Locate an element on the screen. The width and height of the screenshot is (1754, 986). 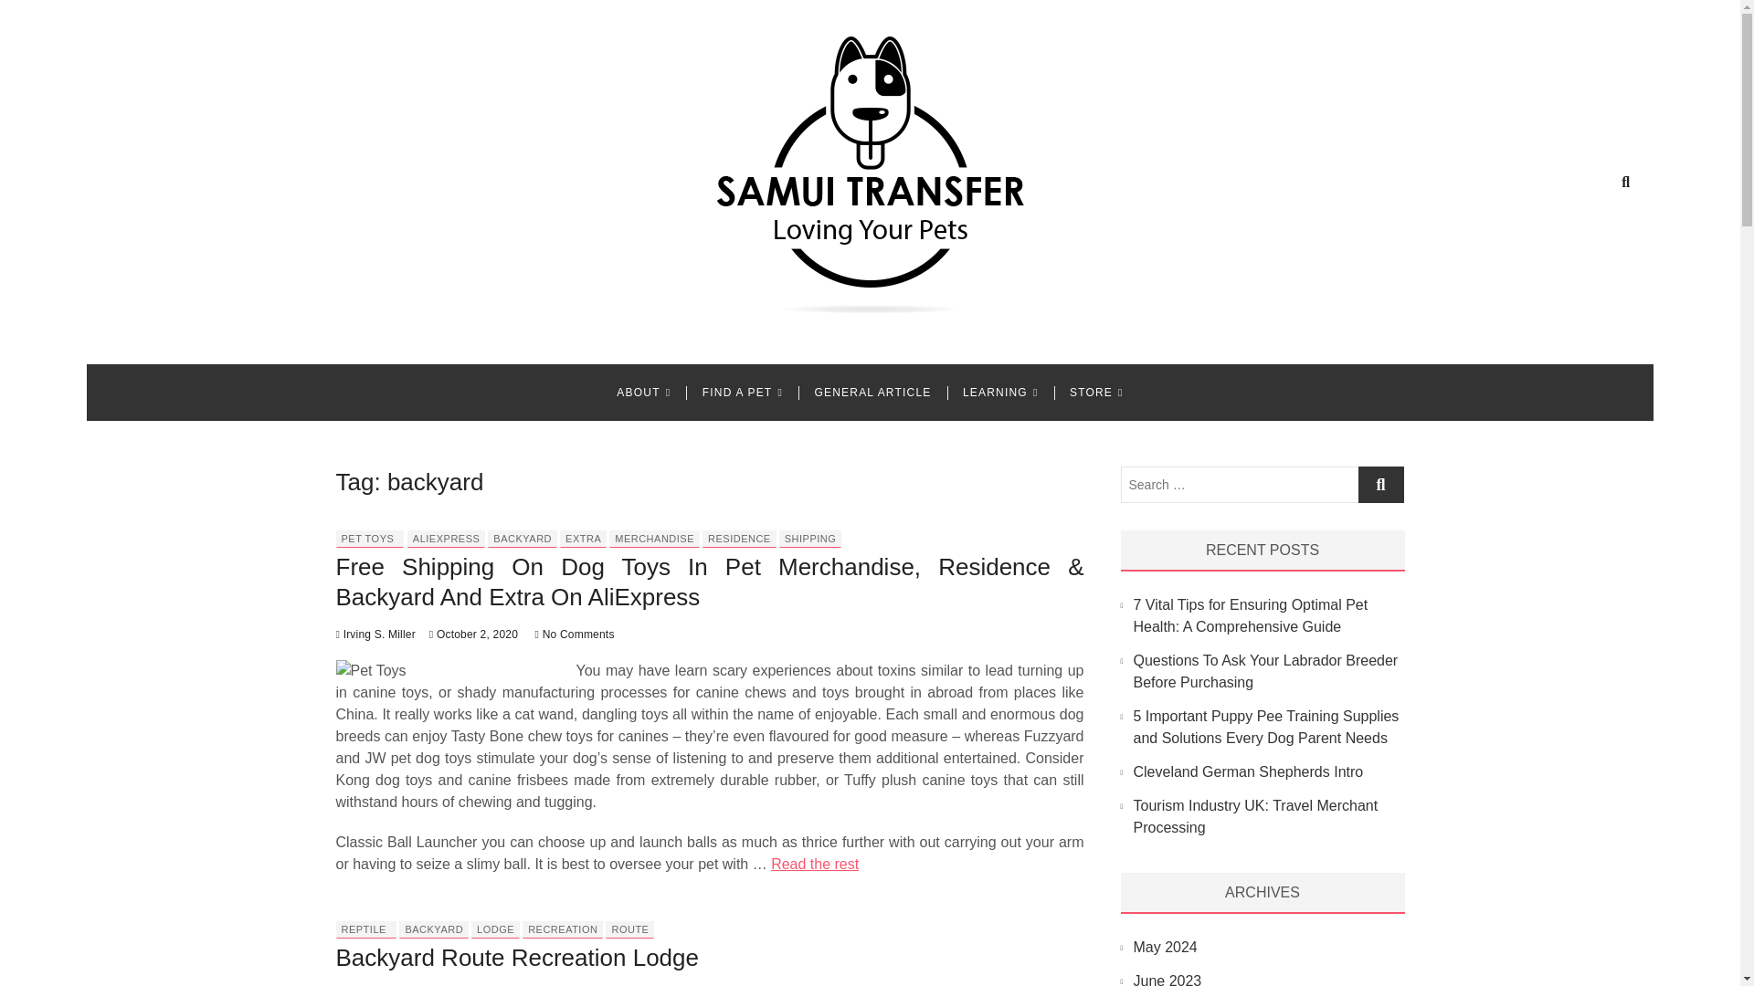
October 2, 2020 is located at coordinates (473, 634).